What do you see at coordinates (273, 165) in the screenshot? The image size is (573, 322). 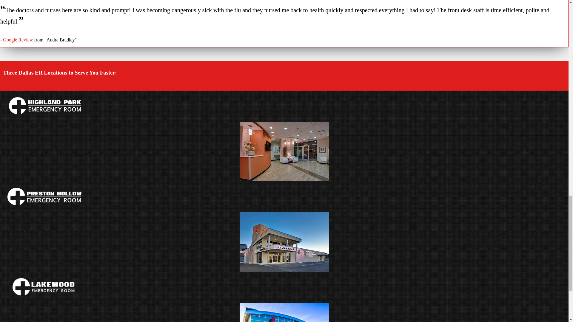 I see `View On Map` at bounding box center [273, 165].